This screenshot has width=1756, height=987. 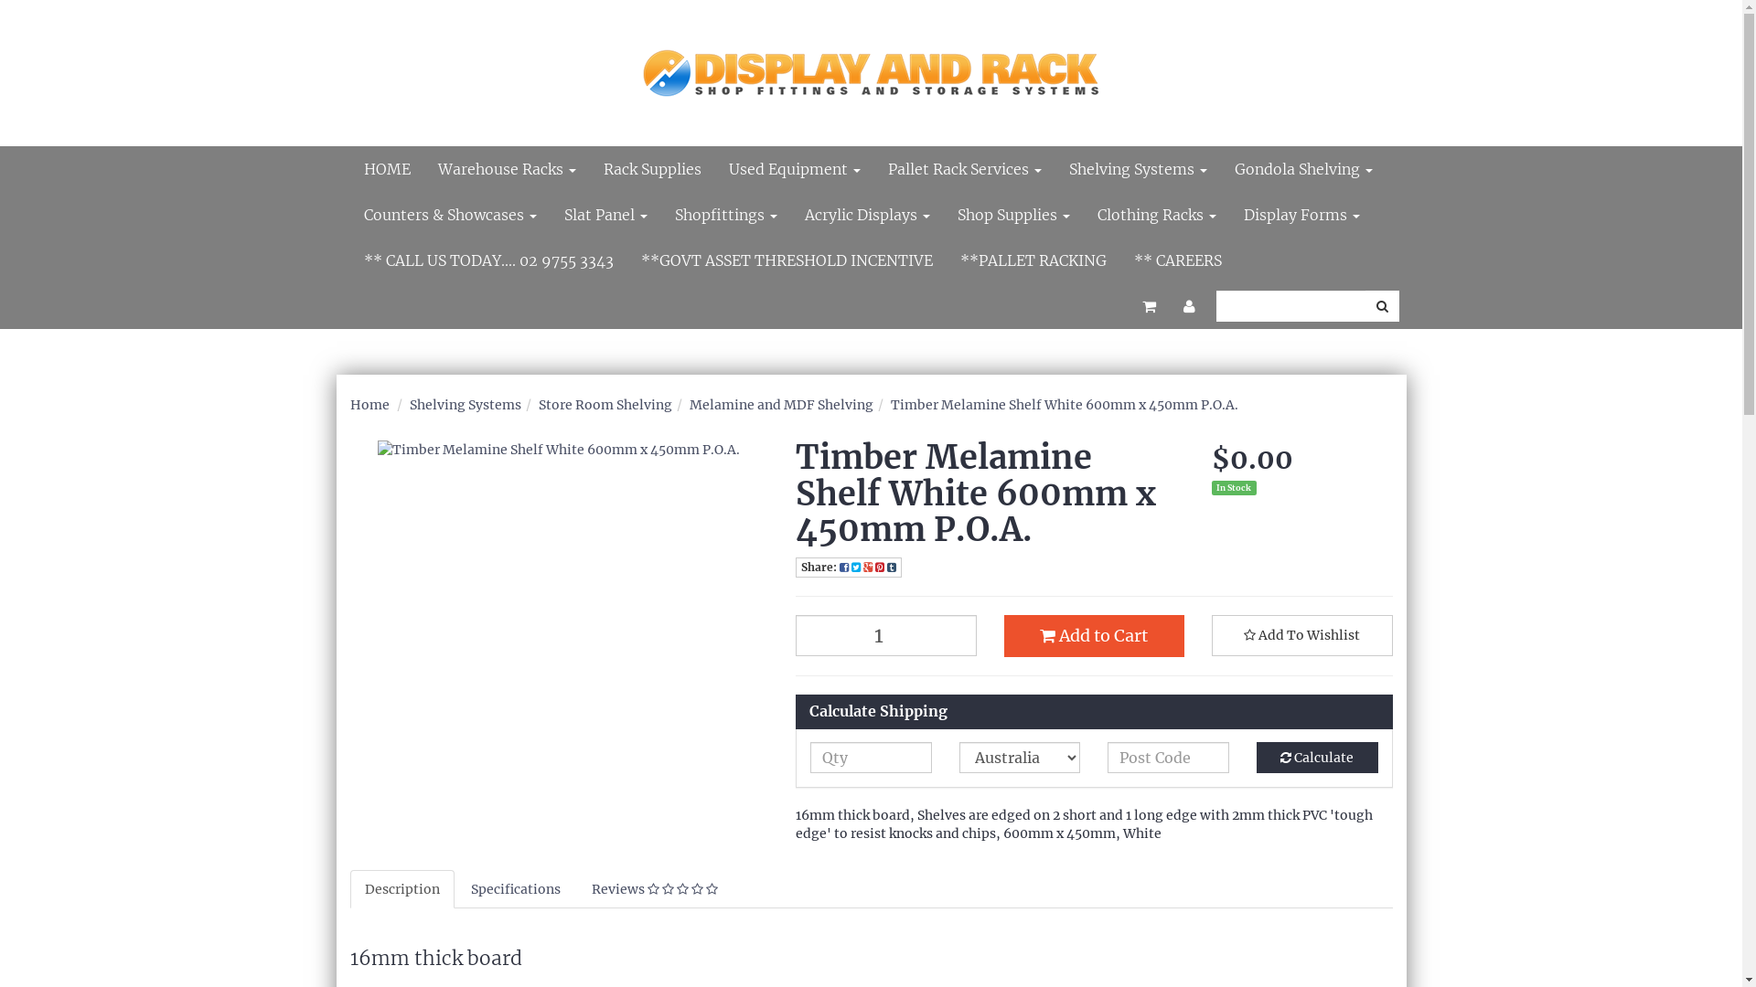 What do you see at coordinates (725, 215) in the screenshot?
I see `Shopfittings` at bounding box center [725, 215].